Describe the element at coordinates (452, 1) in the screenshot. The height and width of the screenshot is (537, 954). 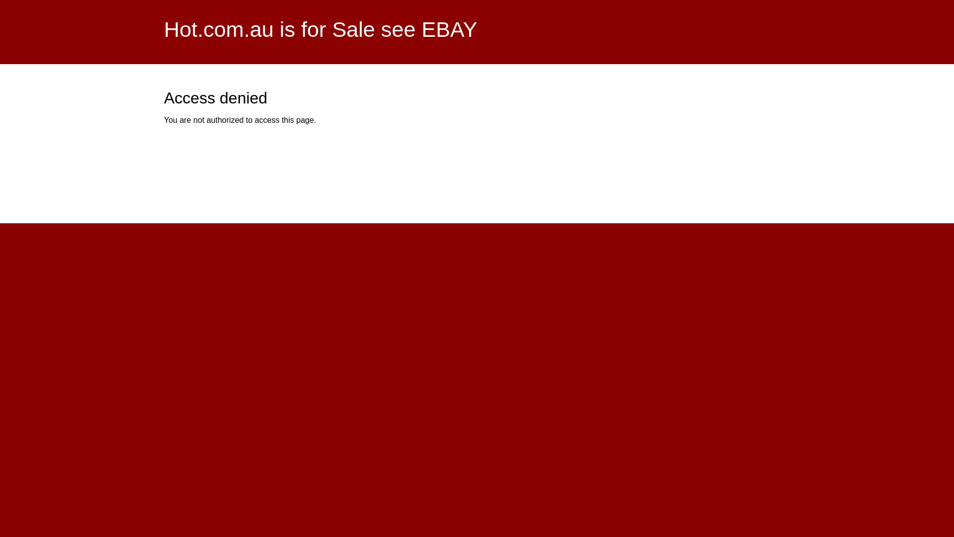
I see `Skip to main content` at that location.